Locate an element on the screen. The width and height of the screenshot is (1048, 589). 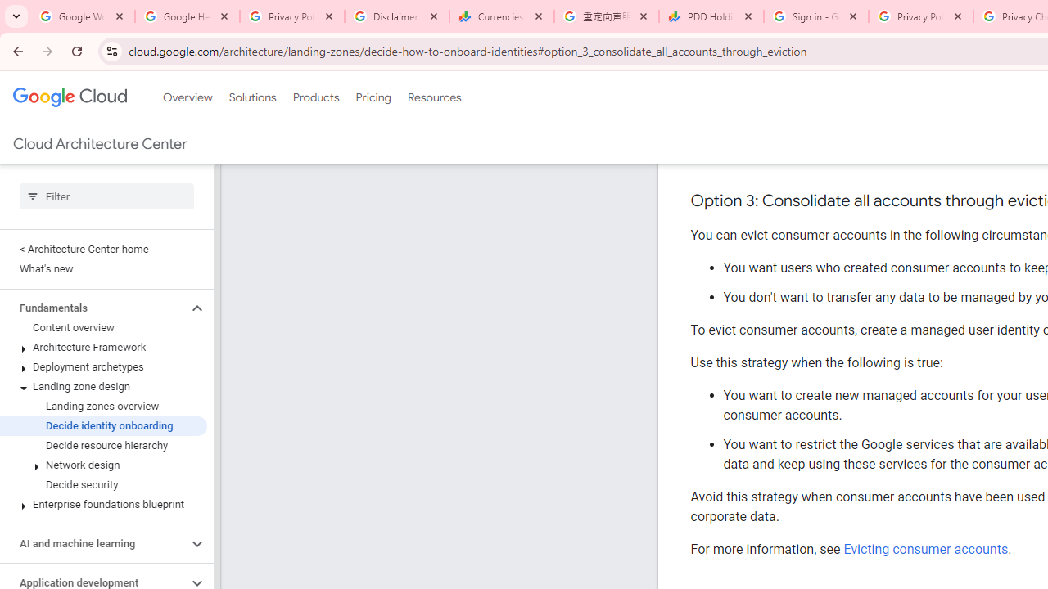
PDD Holdings Inc - ADR (PDD) Price & News - Google Finance is located at coordinates (711, 16).